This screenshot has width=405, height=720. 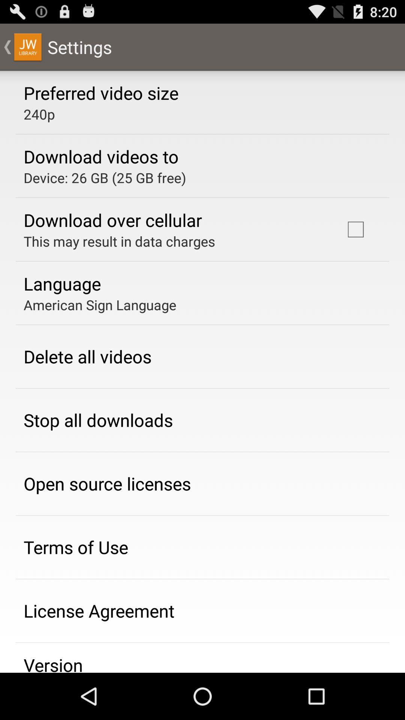 I want to click on turn off the icon above the version app, so click(x=99, y=610).